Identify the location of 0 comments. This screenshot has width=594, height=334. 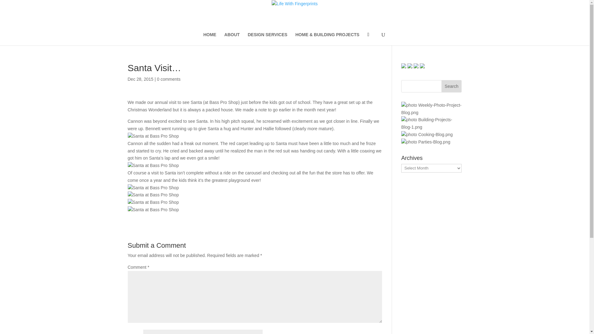
(168, 79).